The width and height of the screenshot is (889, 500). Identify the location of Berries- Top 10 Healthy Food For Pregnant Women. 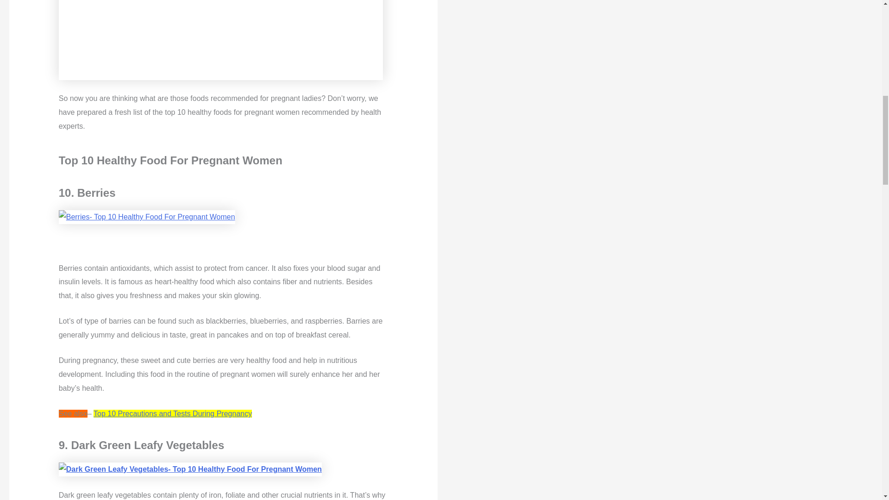
(147, 217).